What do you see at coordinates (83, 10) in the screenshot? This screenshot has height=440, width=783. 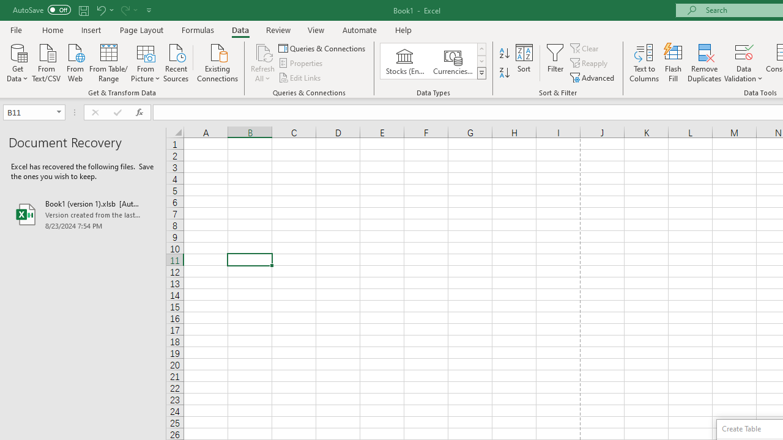 I see `Save` at bounding box center [83, 10].